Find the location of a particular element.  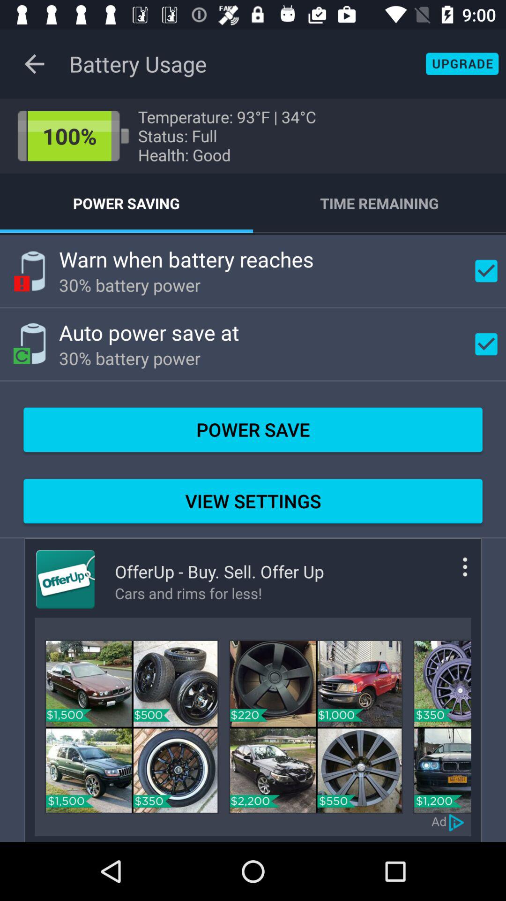

shows upgrade button is located at coordinates (462, 64).